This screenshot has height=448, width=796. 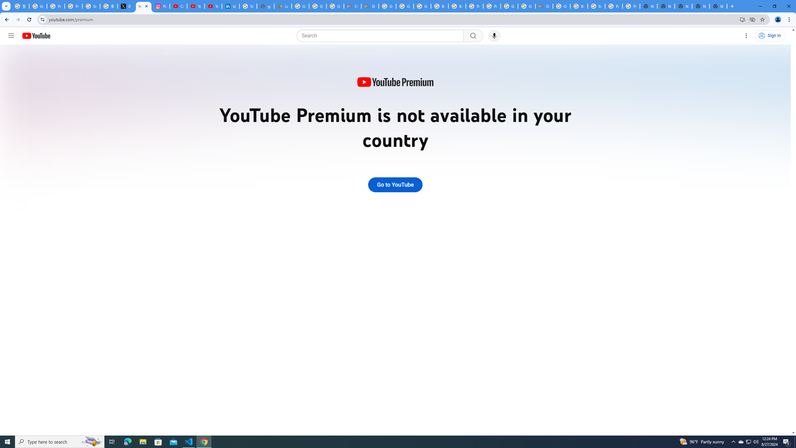 What do you see at coordinates (544, 6) in the screenshot?
I see `Google Cloud Estimate Summary` at bounding box center [544, 6].